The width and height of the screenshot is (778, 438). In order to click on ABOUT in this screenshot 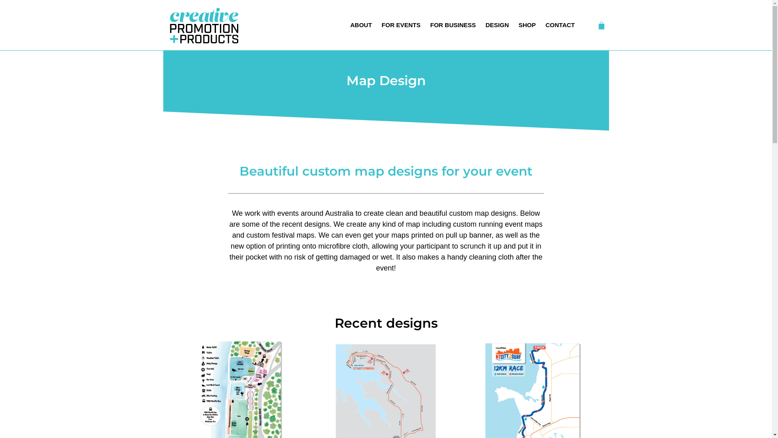, I will do `click(361, 25)`.